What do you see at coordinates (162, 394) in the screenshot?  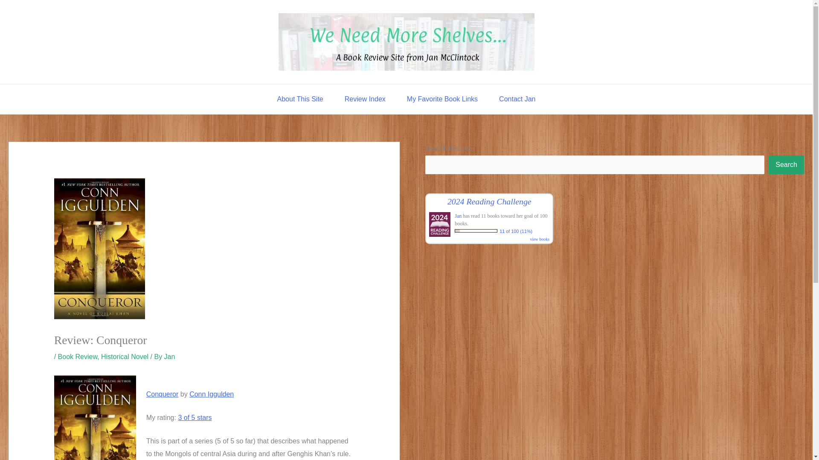 I see `Conqueror` at bounding box center [162, 394].